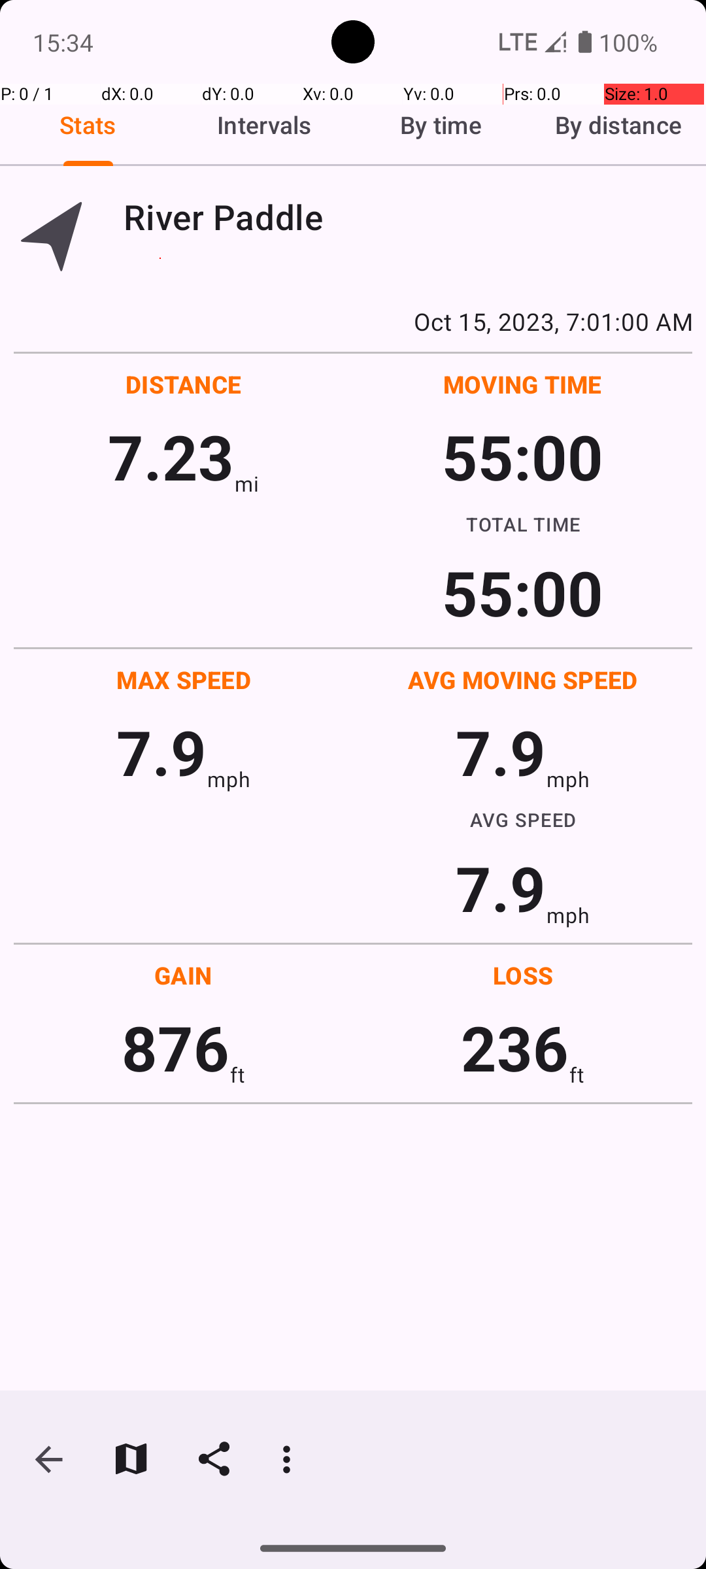 The height and width of the screenshot is (1569, 706). What do you see at coordinates (161, 752) in the screenshot?
I see `7.9` at bounding box center [161, 752].